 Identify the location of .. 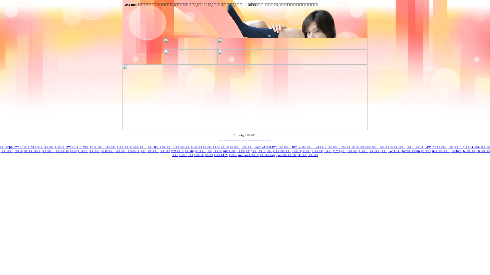
(245, 139).